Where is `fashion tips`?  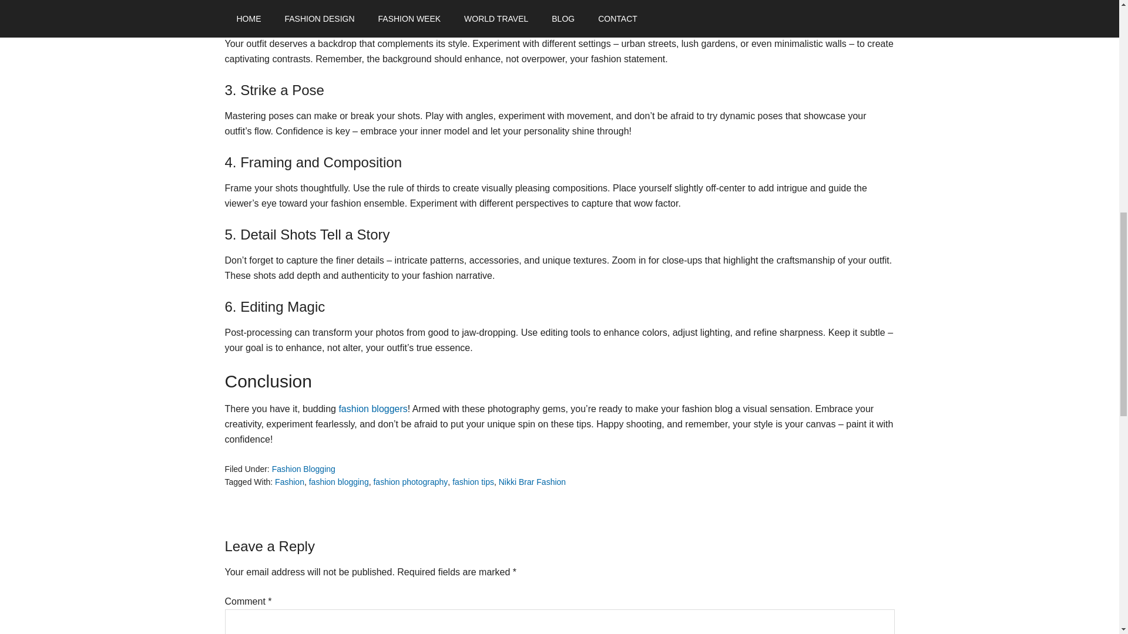 fashion tips is located at coordinates (472, 482).